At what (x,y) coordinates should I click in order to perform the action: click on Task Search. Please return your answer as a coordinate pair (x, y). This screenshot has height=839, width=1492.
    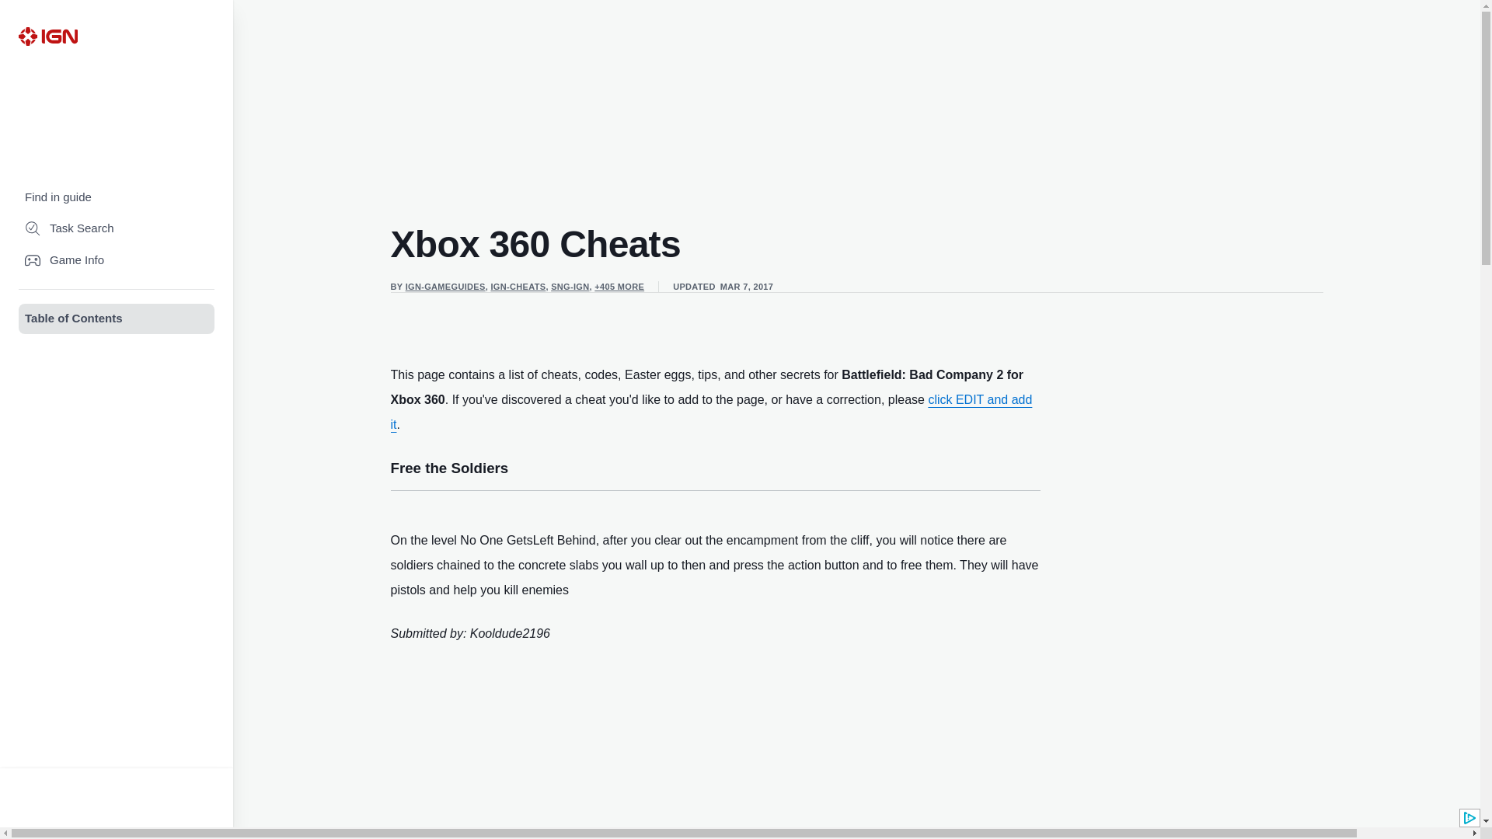
    Looking at the image, I should click on (117, 228).